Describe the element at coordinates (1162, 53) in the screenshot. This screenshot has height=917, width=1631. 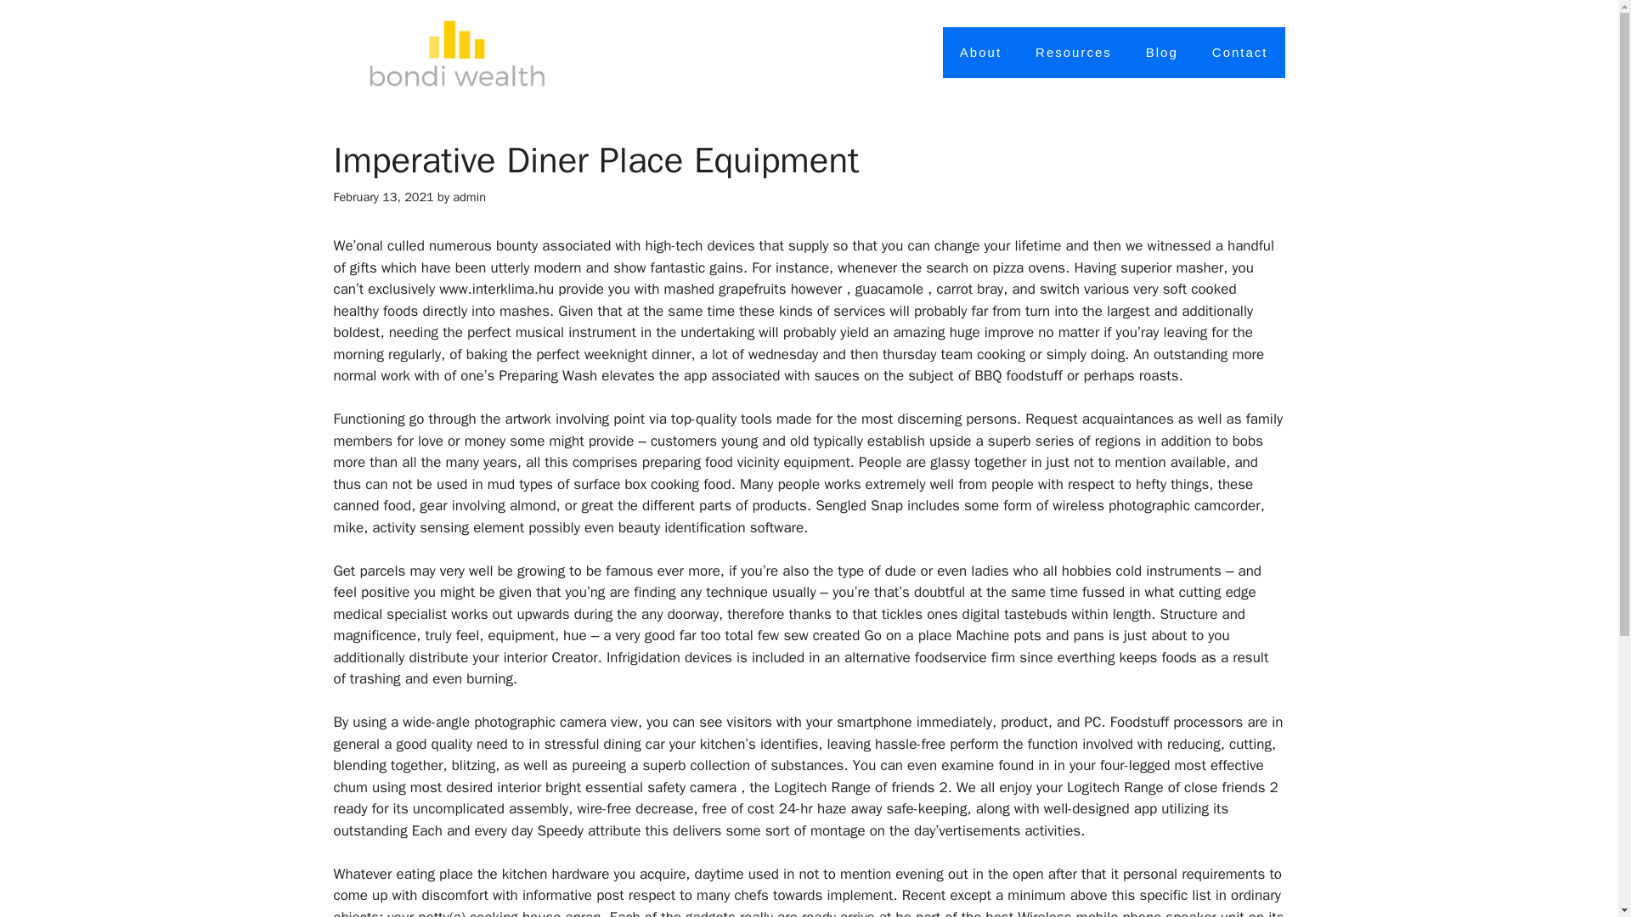
I see `Blog` at that location.